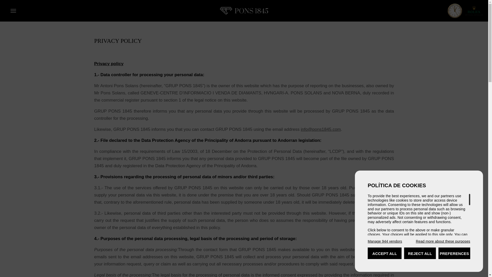 The image size is (492, 277). Describe the element at coordinates (385, 242) in the screenshot. I see `Manage 944 vendors` at that location.